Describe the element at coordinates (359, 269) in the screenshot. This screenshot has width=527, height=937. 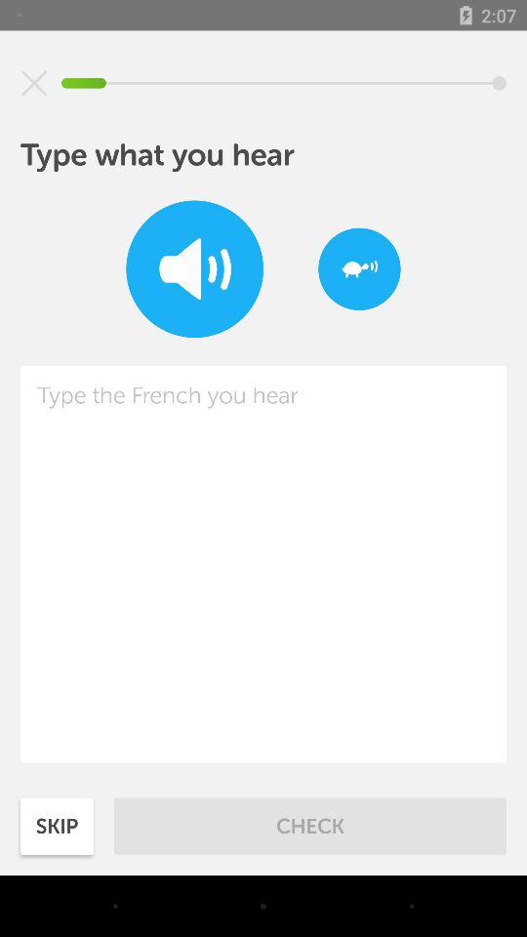
I see `turn on item at the top right corner` at that location.